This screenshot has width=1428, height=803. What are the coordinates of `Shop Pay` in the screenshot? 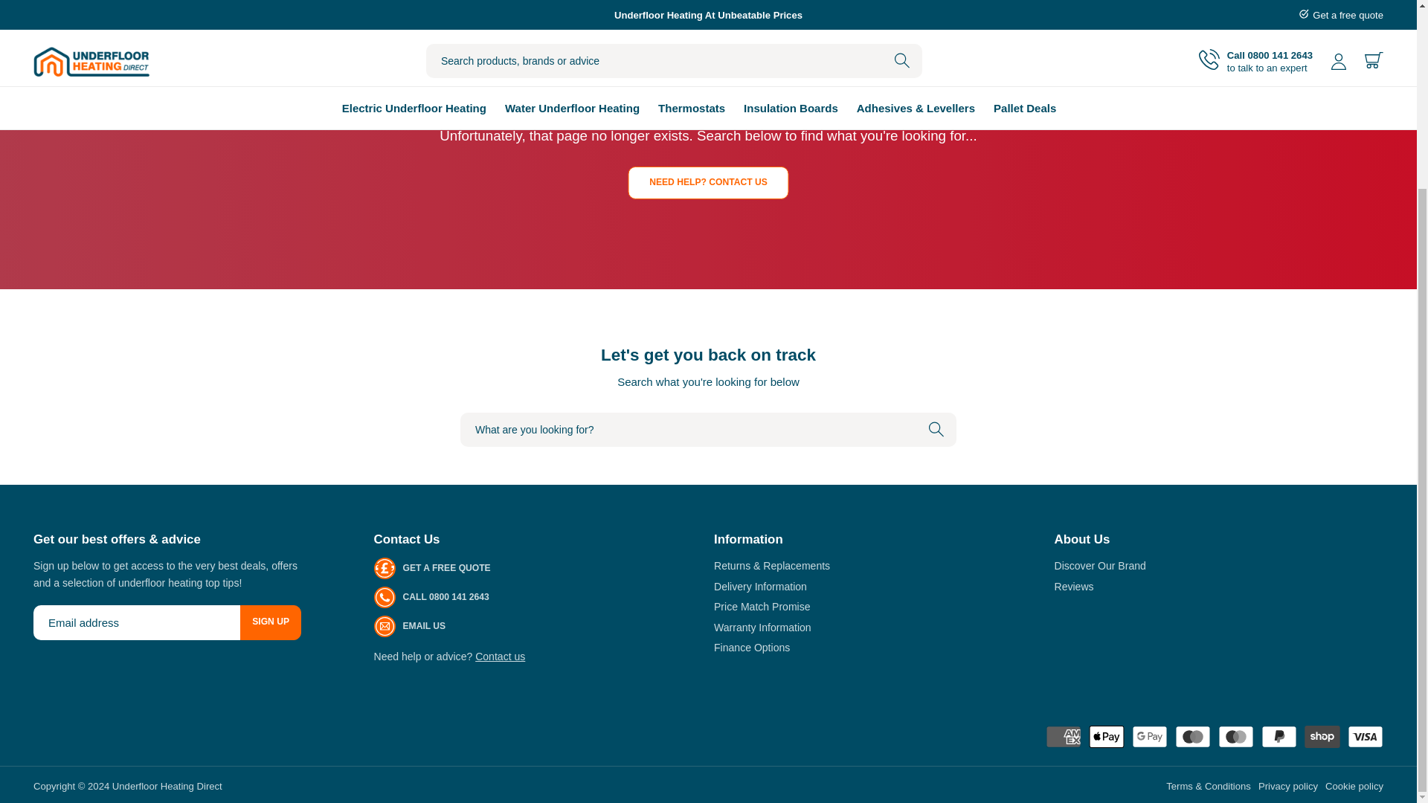 It's located at (1322, 736).